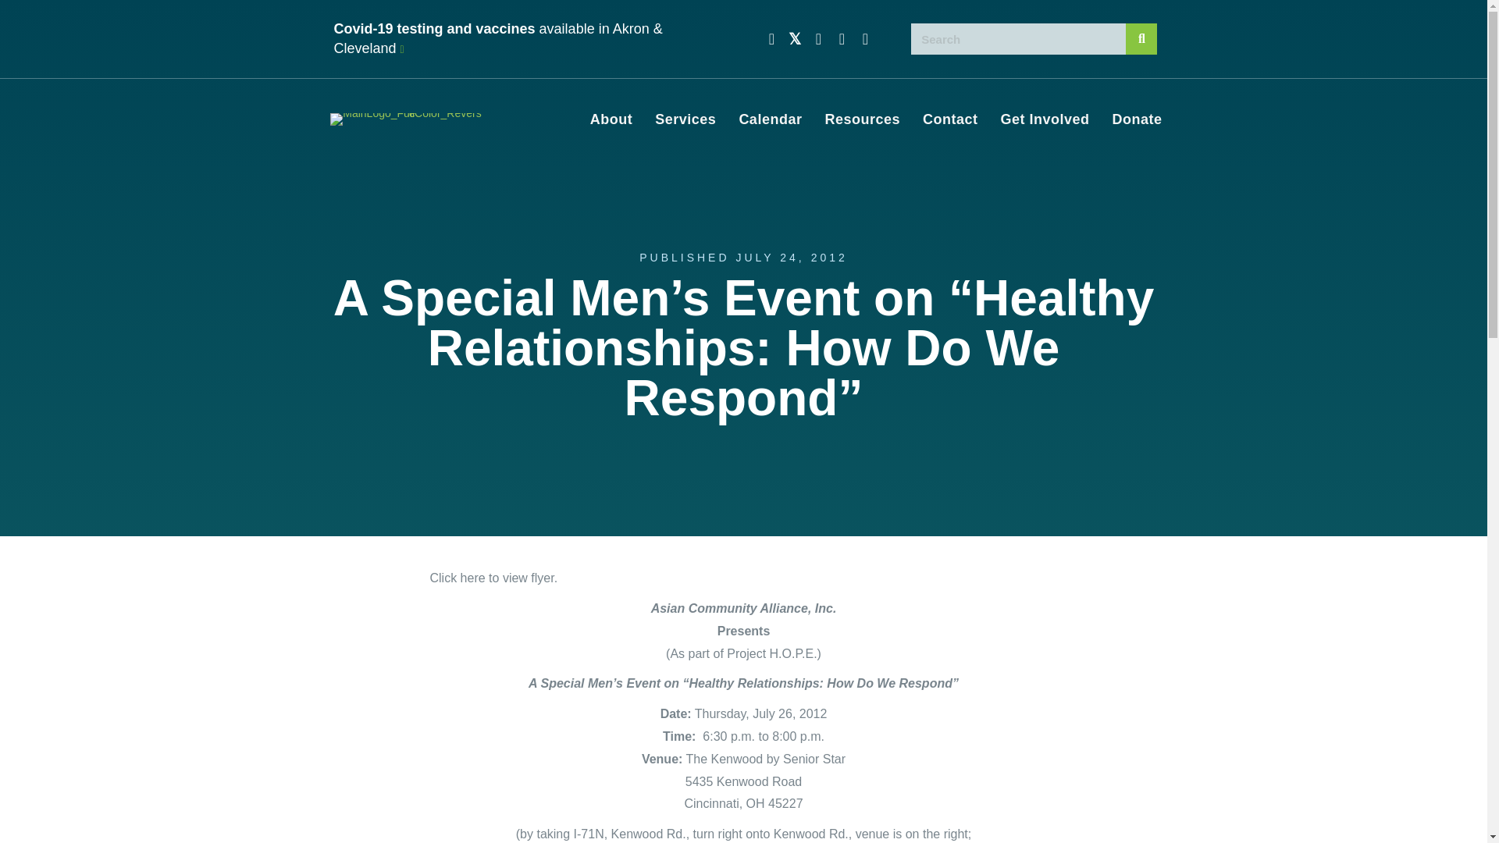 The height and width of the screenshot is (843, 1499). What do you see at coordinates (1136, 119) in the screenshot?
I see `Donate` at bounding box center [1136, 119].